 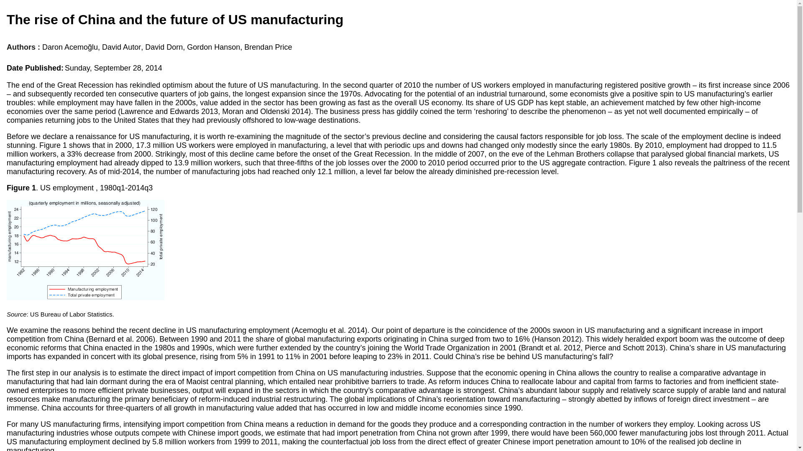 I want to click on David Autor, so click(x=121, y=47).